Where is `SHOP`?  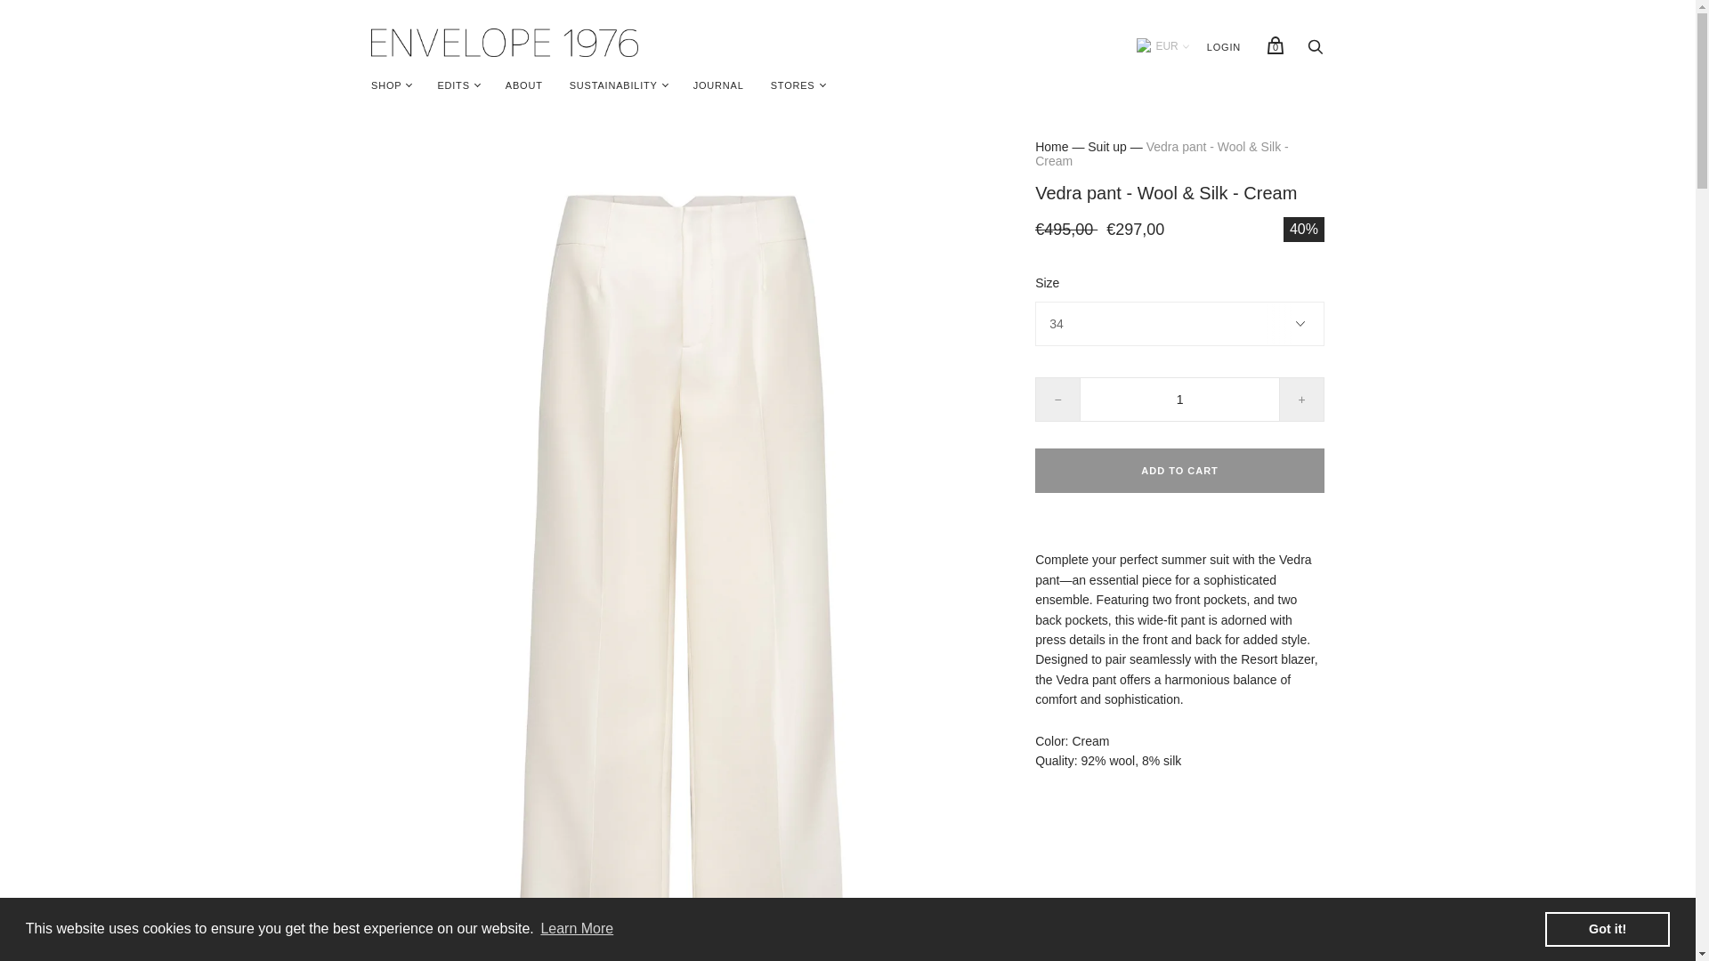
SHOP is located at coordinates (386, 85).